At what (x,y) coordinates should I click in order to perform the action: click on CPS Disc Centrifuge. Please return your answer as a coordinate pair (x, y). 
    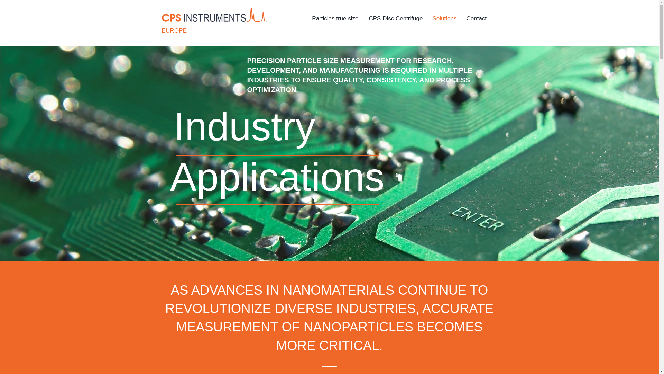
    Looking at the image, I should click on (396, 19).